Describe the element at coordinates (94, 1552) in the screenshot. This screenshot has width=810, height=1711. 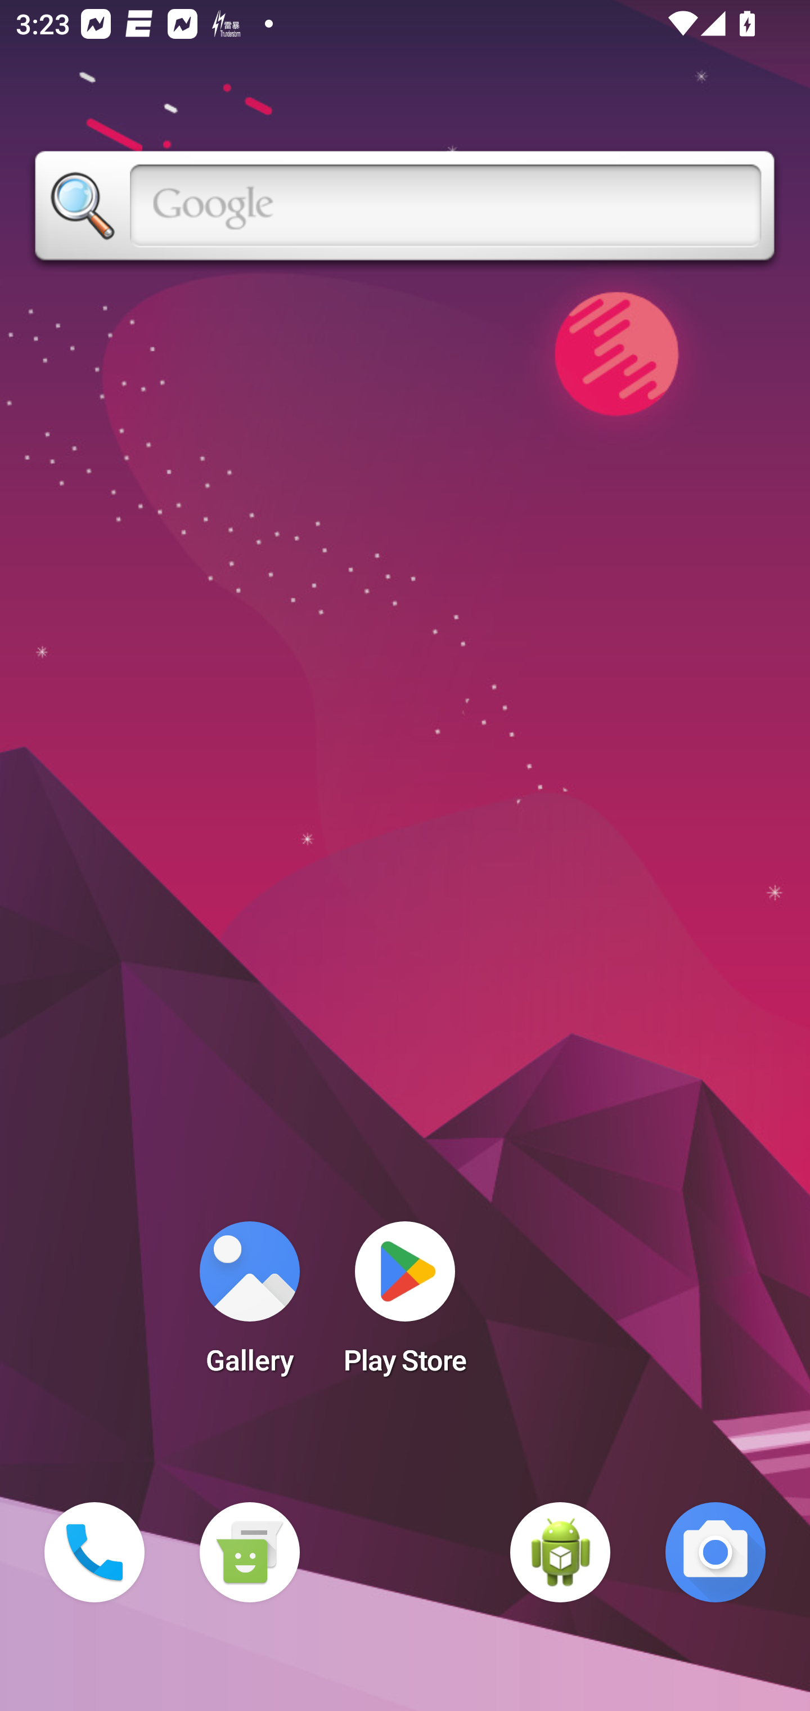
I see `Phone` at that location.